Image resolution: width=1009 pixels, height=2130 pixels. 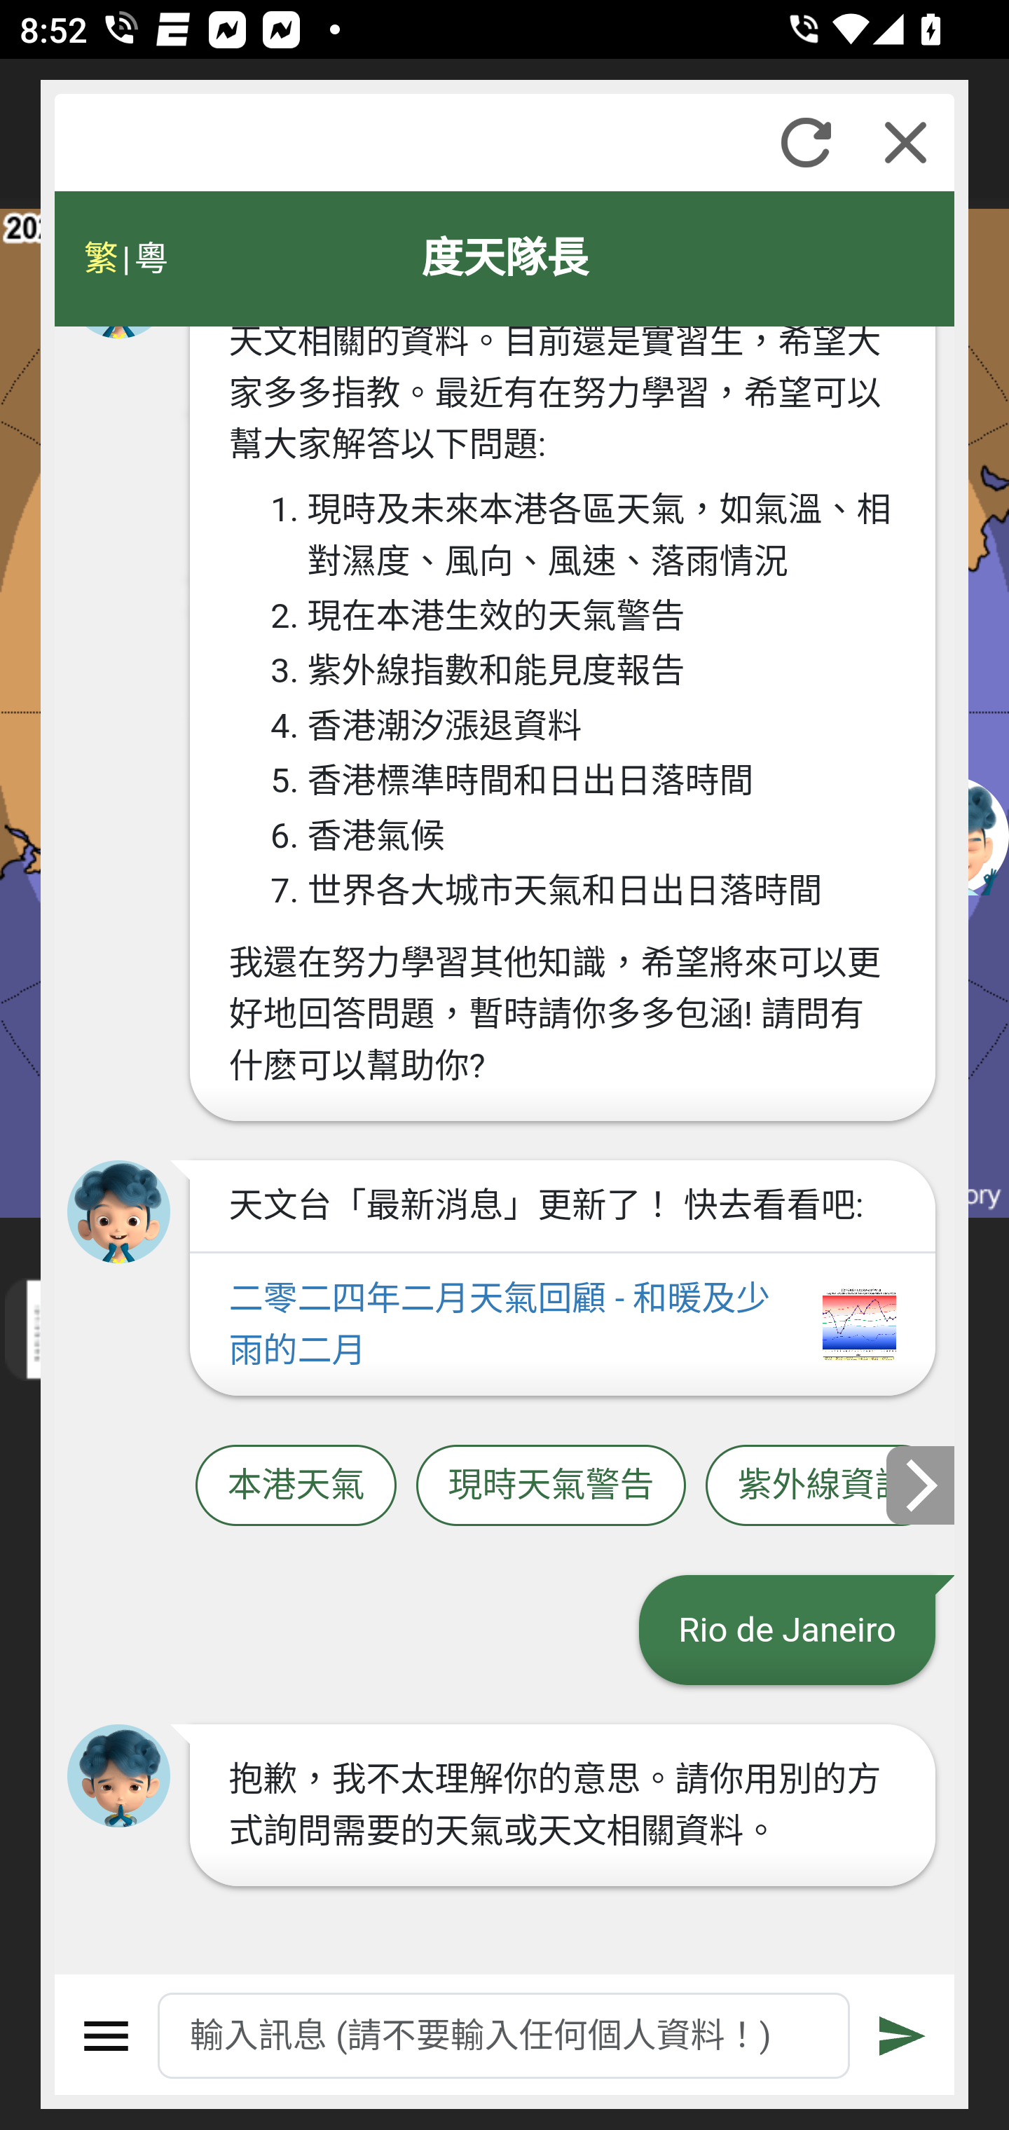 What do you see at coordinates (921, 1484) in the screenshot?
I see `下一張` at bounding box center [921, 1484].